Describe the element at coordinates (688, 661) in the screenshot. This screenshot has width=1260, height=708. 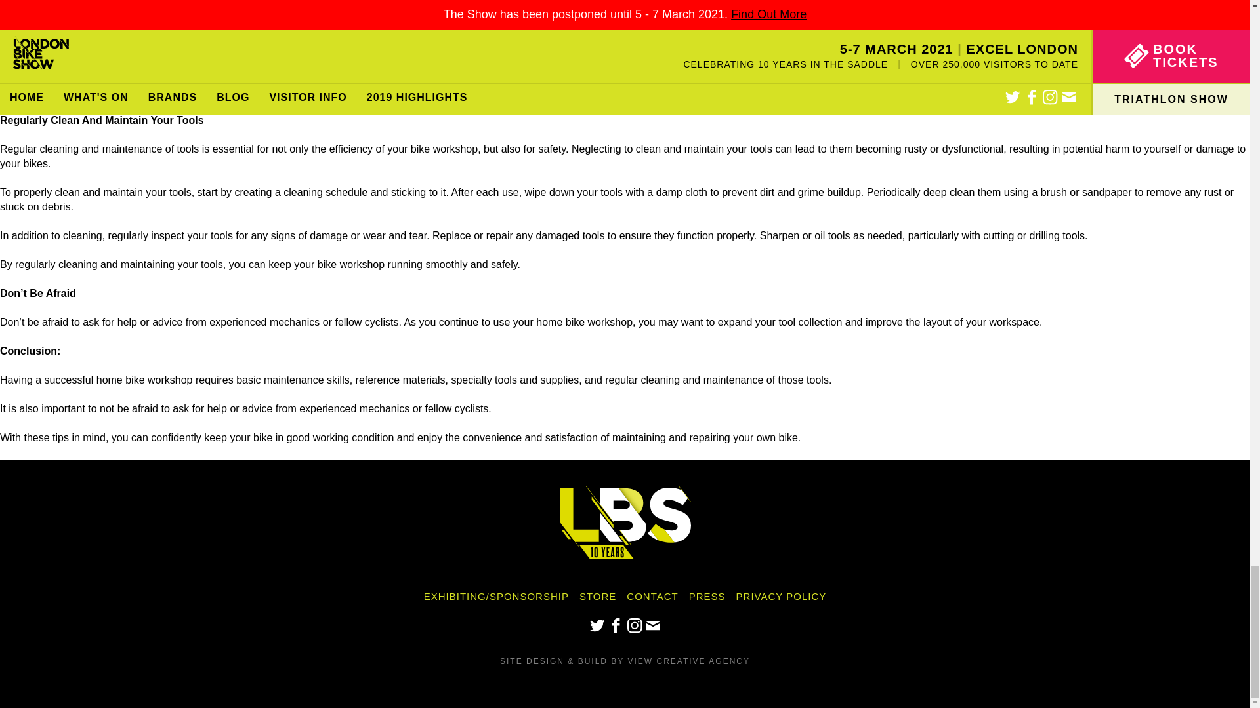
I see `VIEW CREATIVE AGENCY` at that location.